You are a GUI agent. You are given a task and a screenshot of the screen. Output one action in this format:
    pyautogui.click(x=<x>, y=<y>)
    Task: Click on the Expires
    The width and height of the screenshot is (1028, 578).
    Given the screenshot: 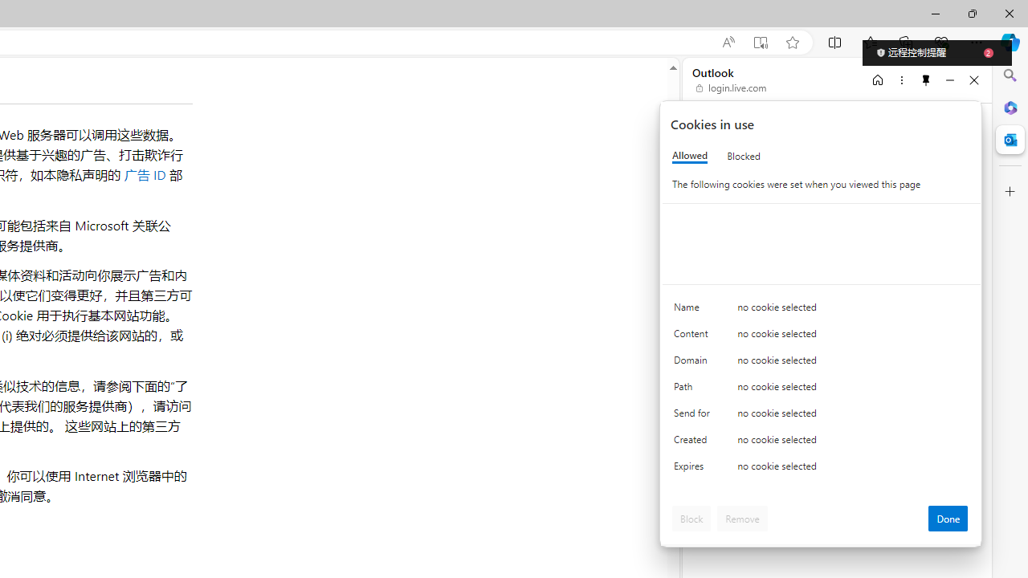 What is the action you would take?
    pyautogui.click(x=694, y=470)
    